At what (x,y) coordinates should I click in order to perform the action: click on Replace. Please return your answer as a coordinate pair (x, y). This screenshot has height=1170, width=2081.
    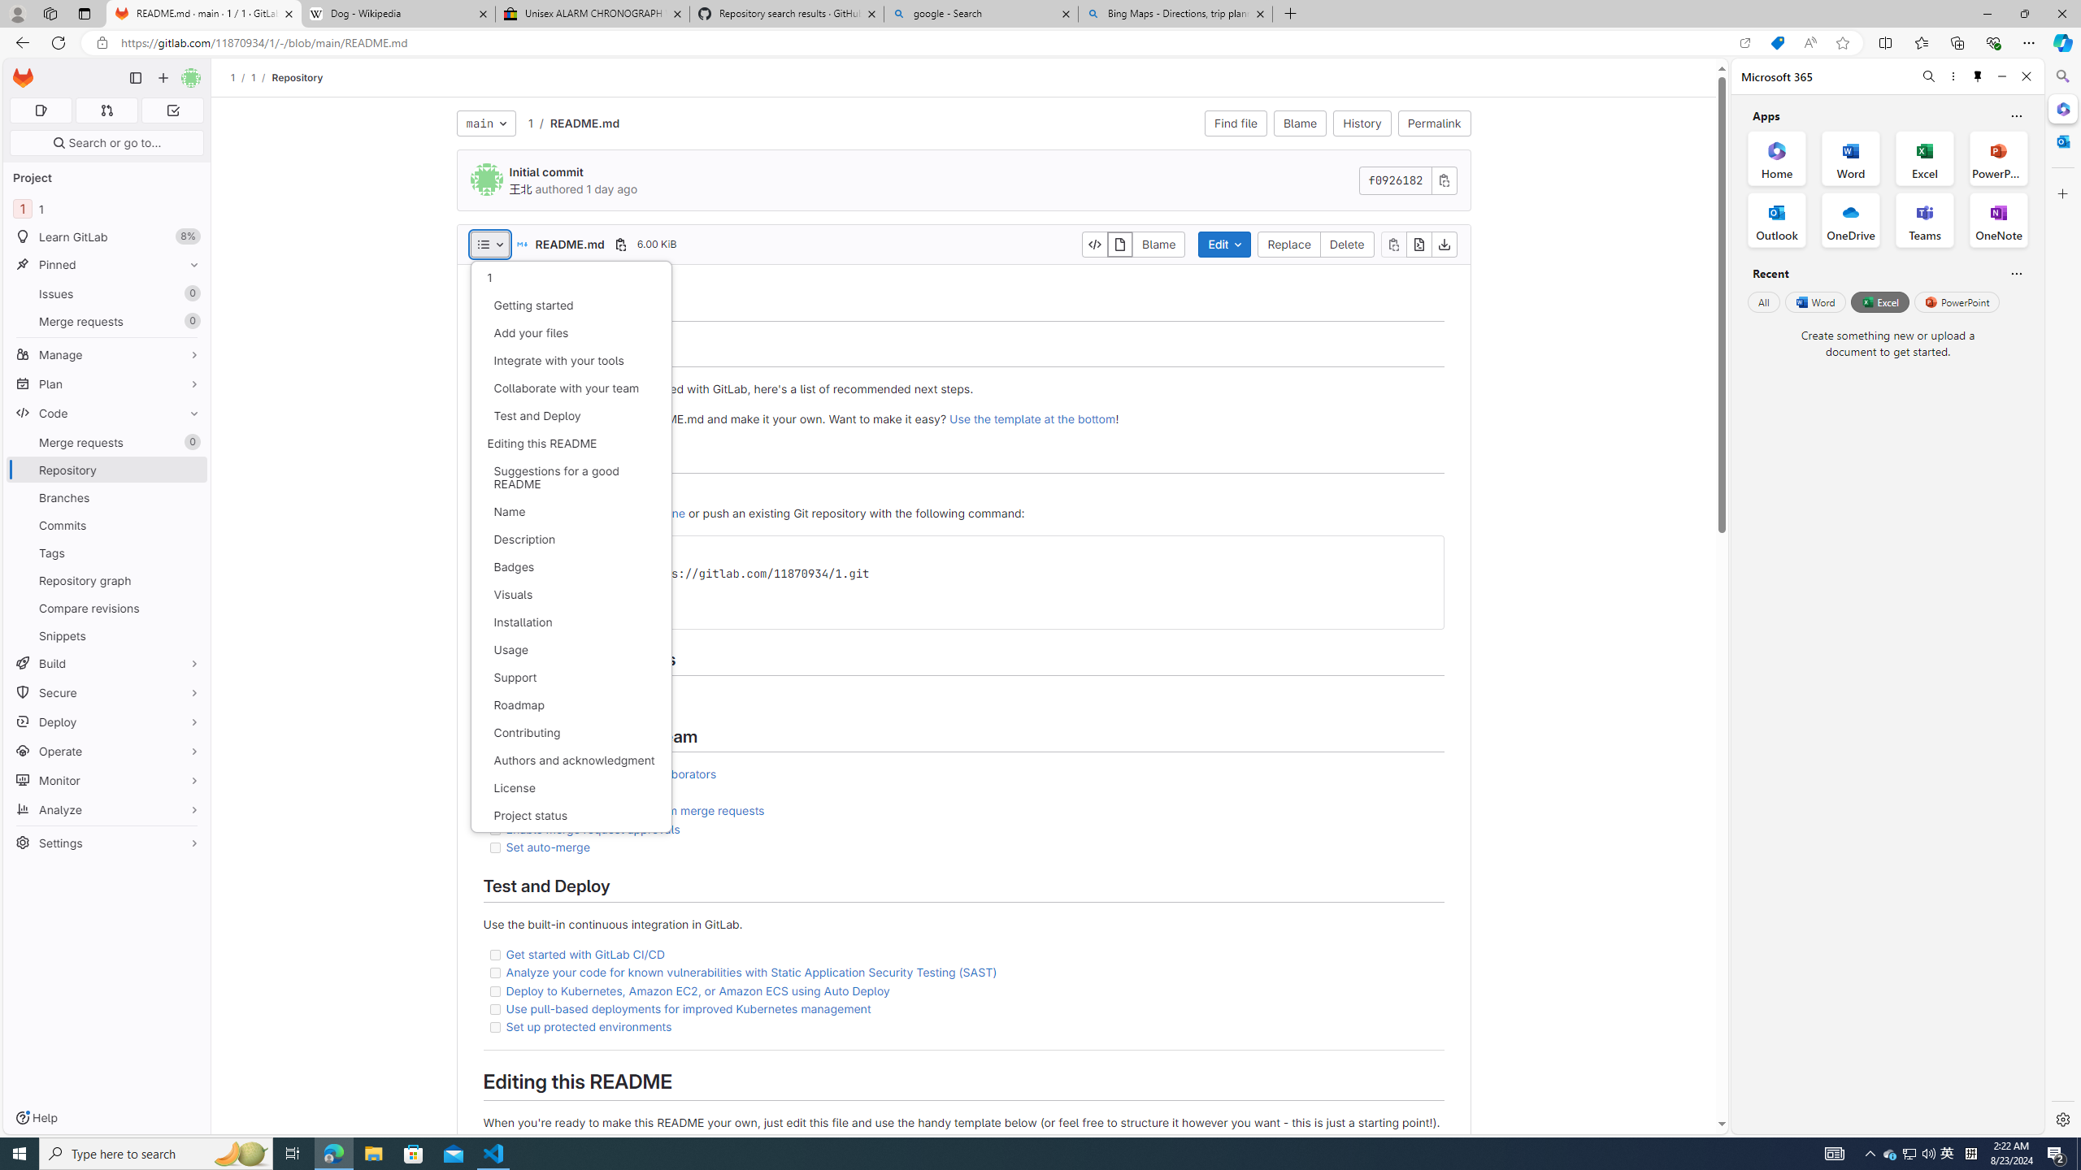
    Looking at the image, I should click on (1289, 244).